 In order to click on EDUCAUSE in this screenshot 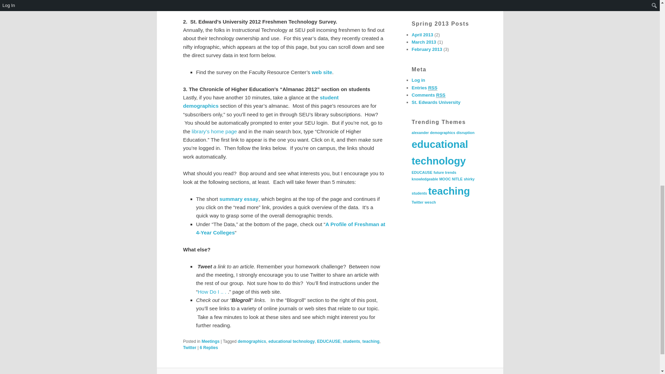, I will do `click(329, 341)`.